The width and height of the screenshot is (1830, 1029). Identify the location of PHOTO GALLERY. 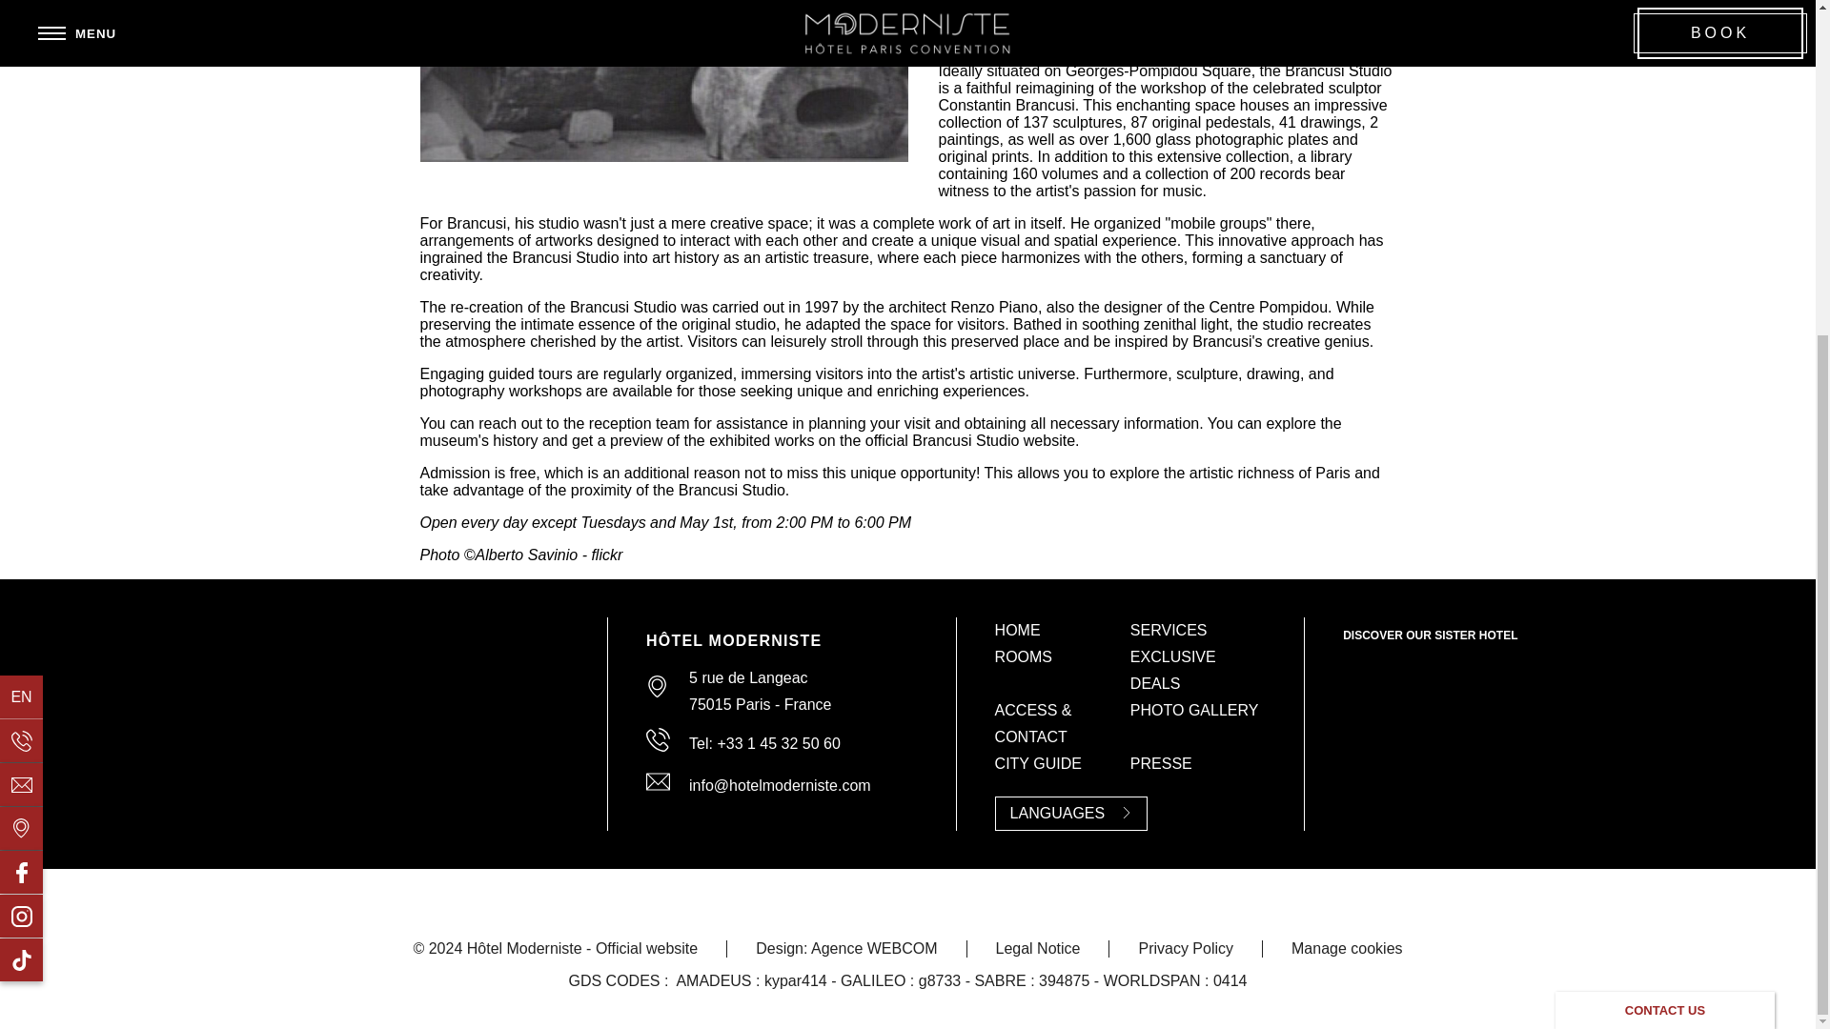
(1194, 709).